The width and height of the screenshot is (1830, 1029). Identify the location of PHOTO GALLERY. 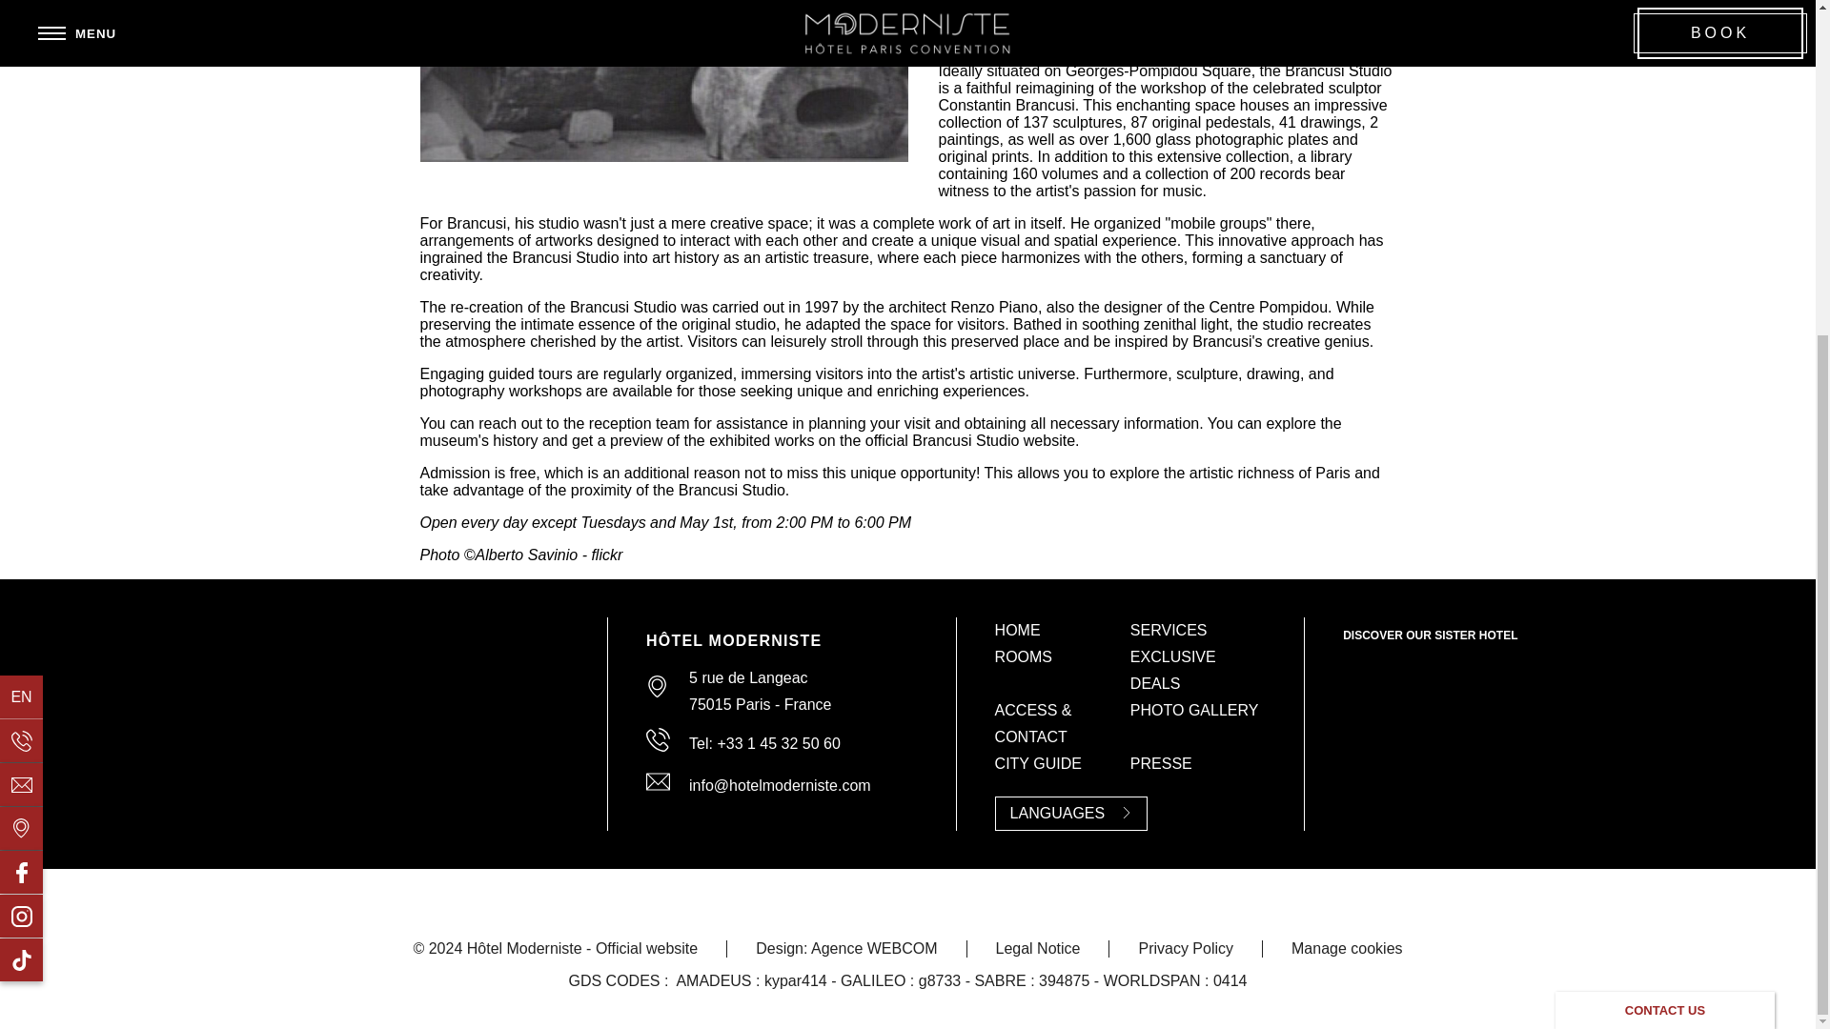
(1194, 709).